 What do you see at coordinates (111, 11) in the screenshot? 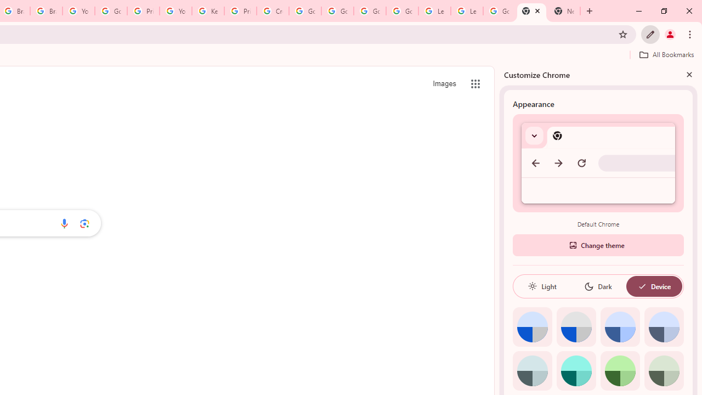
I see `Google Account Help` at bounding box center [111, 11].